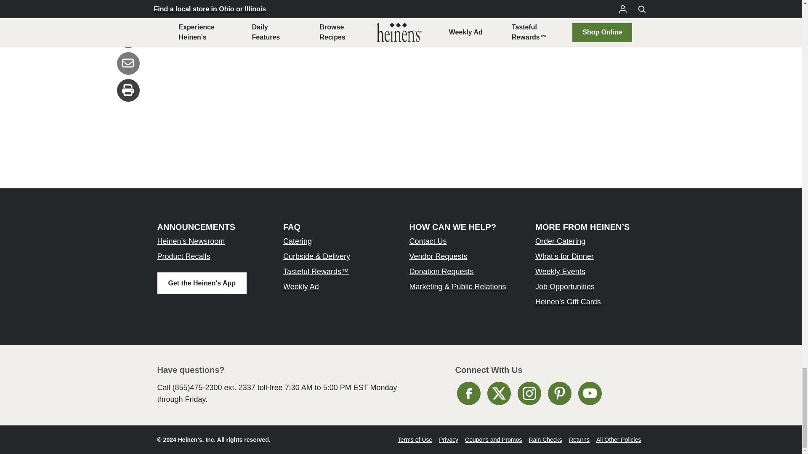 This screenshot has width=808, height=454. Describe the element at coordinates (499, 393) in the screenshot. I see `Connect with Heinen's on X` at that location.